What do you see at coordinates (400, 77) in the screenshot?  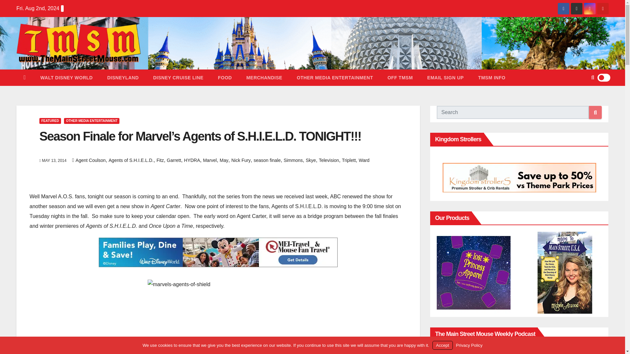 I see `Off TMSM` at bounding box center [400, 77].